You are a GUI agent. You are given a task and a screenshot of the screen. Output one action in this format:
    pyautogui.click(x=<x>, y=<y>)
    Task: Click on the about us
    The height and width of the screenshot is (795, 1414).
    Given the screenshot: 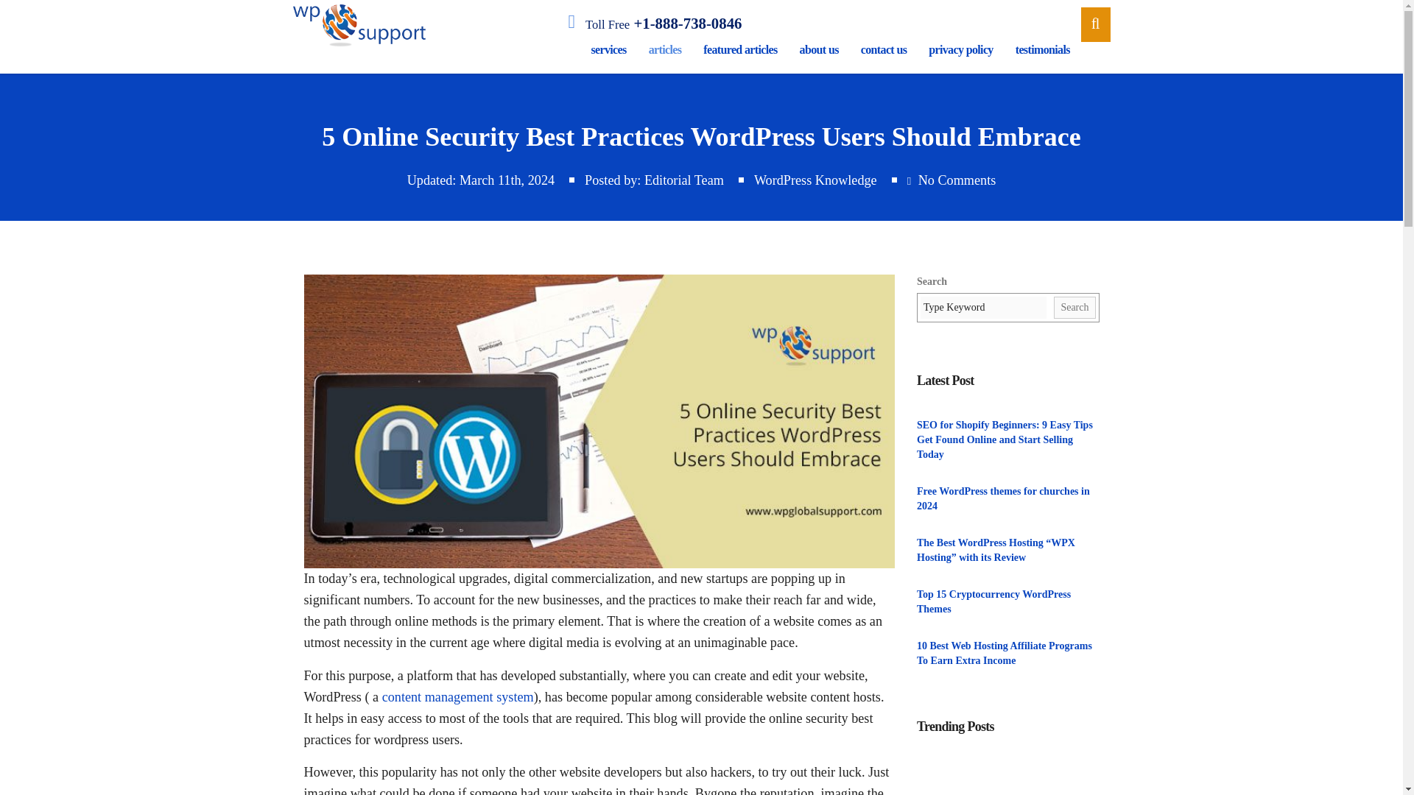 What is the action you would take?
    pyautogui.click(x=819, y=50)
    